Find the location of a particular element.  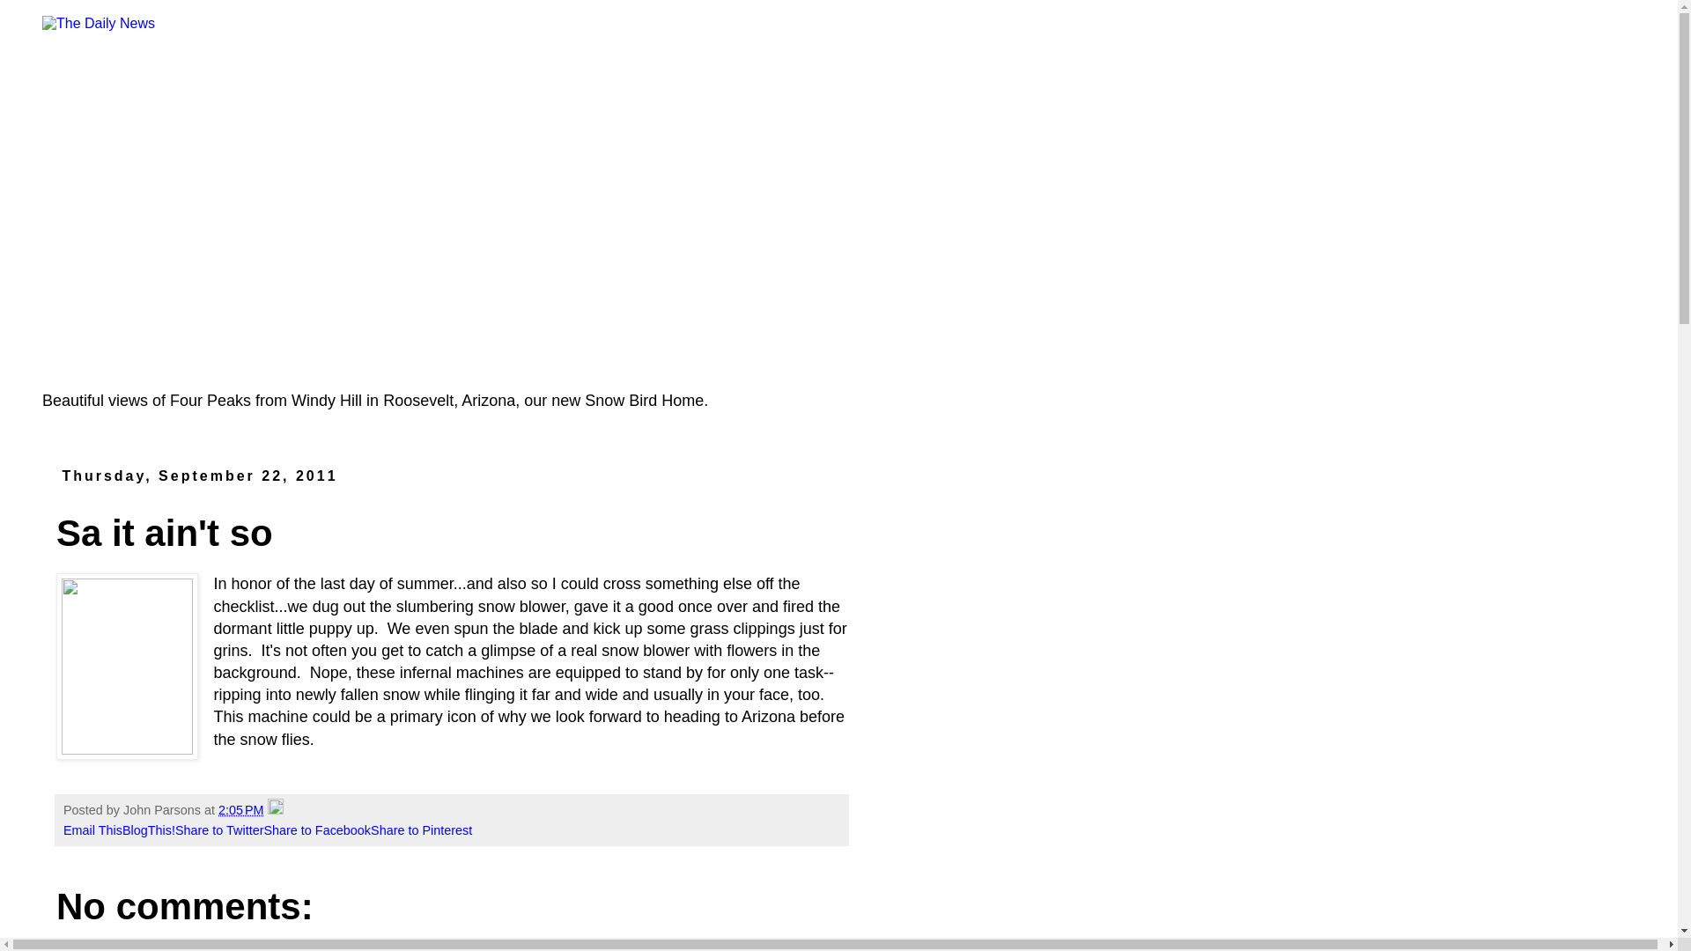

permanent link is located at coordinates (240, 809).